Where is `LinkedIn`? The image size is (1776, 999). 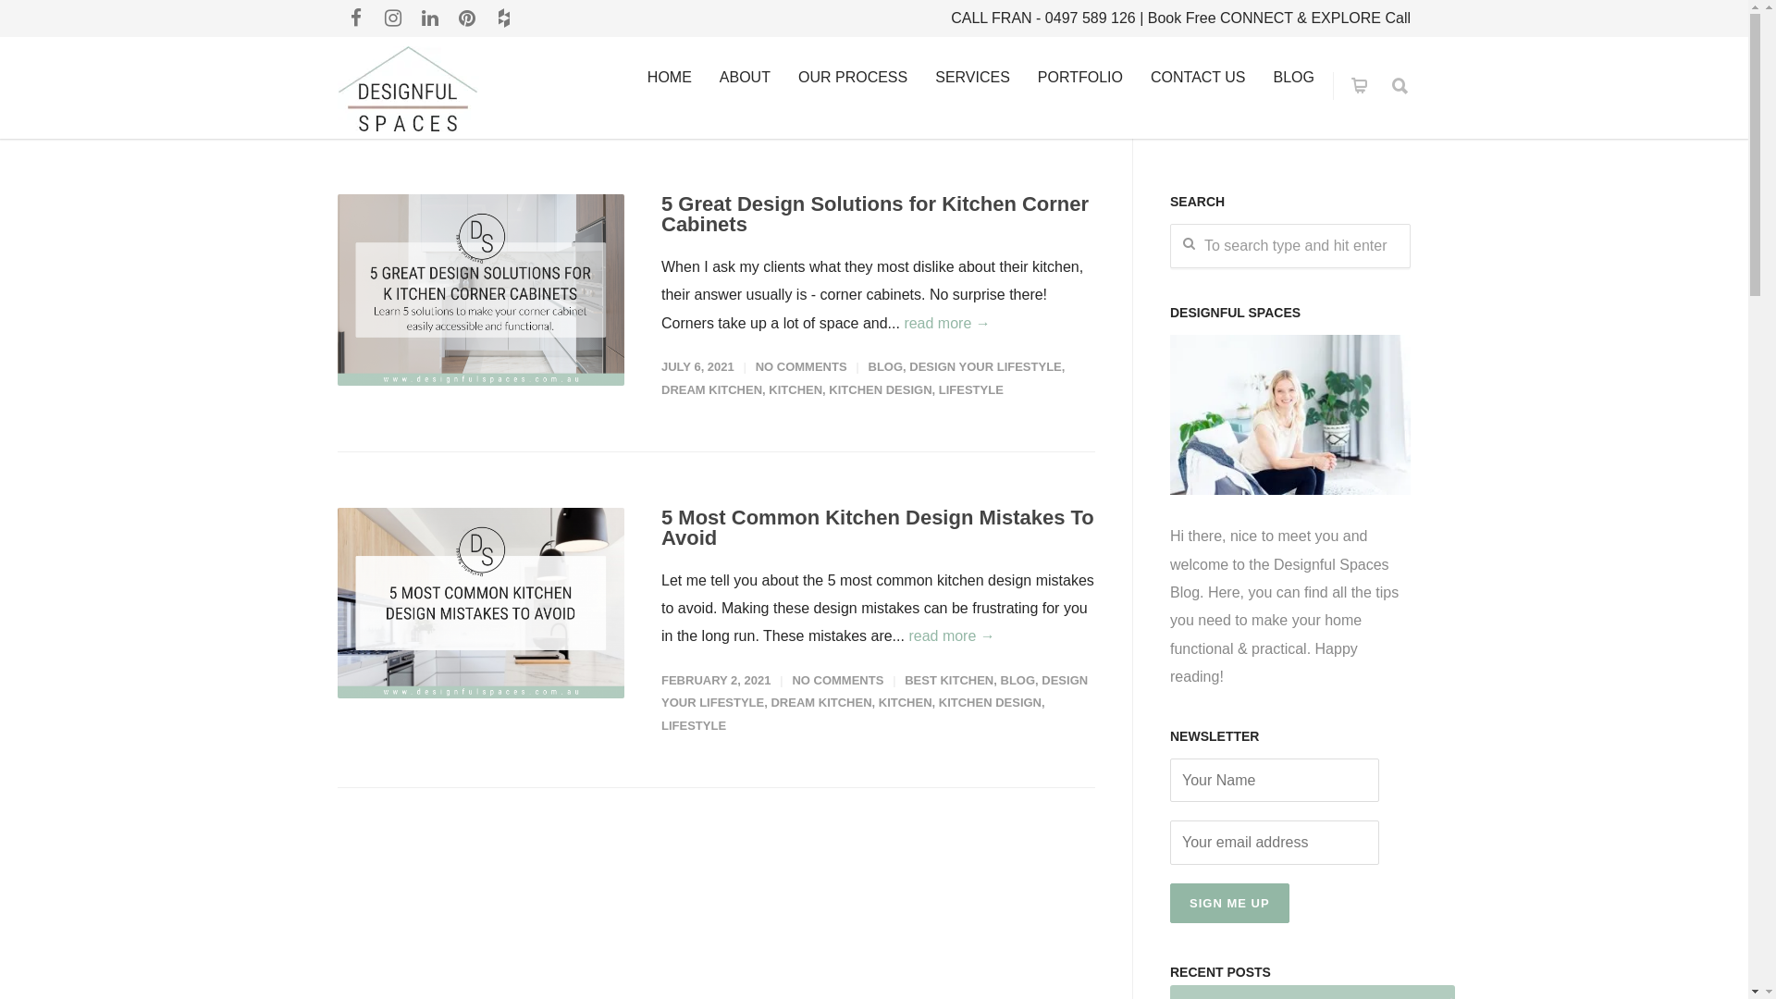 LinkedIn is located at coordinates (430, 18).